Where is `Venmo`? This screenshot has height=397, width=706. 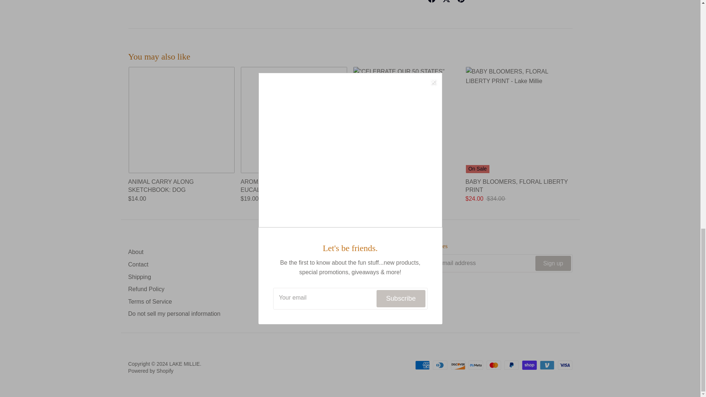 Venmo is located at coordinates (547, 365).